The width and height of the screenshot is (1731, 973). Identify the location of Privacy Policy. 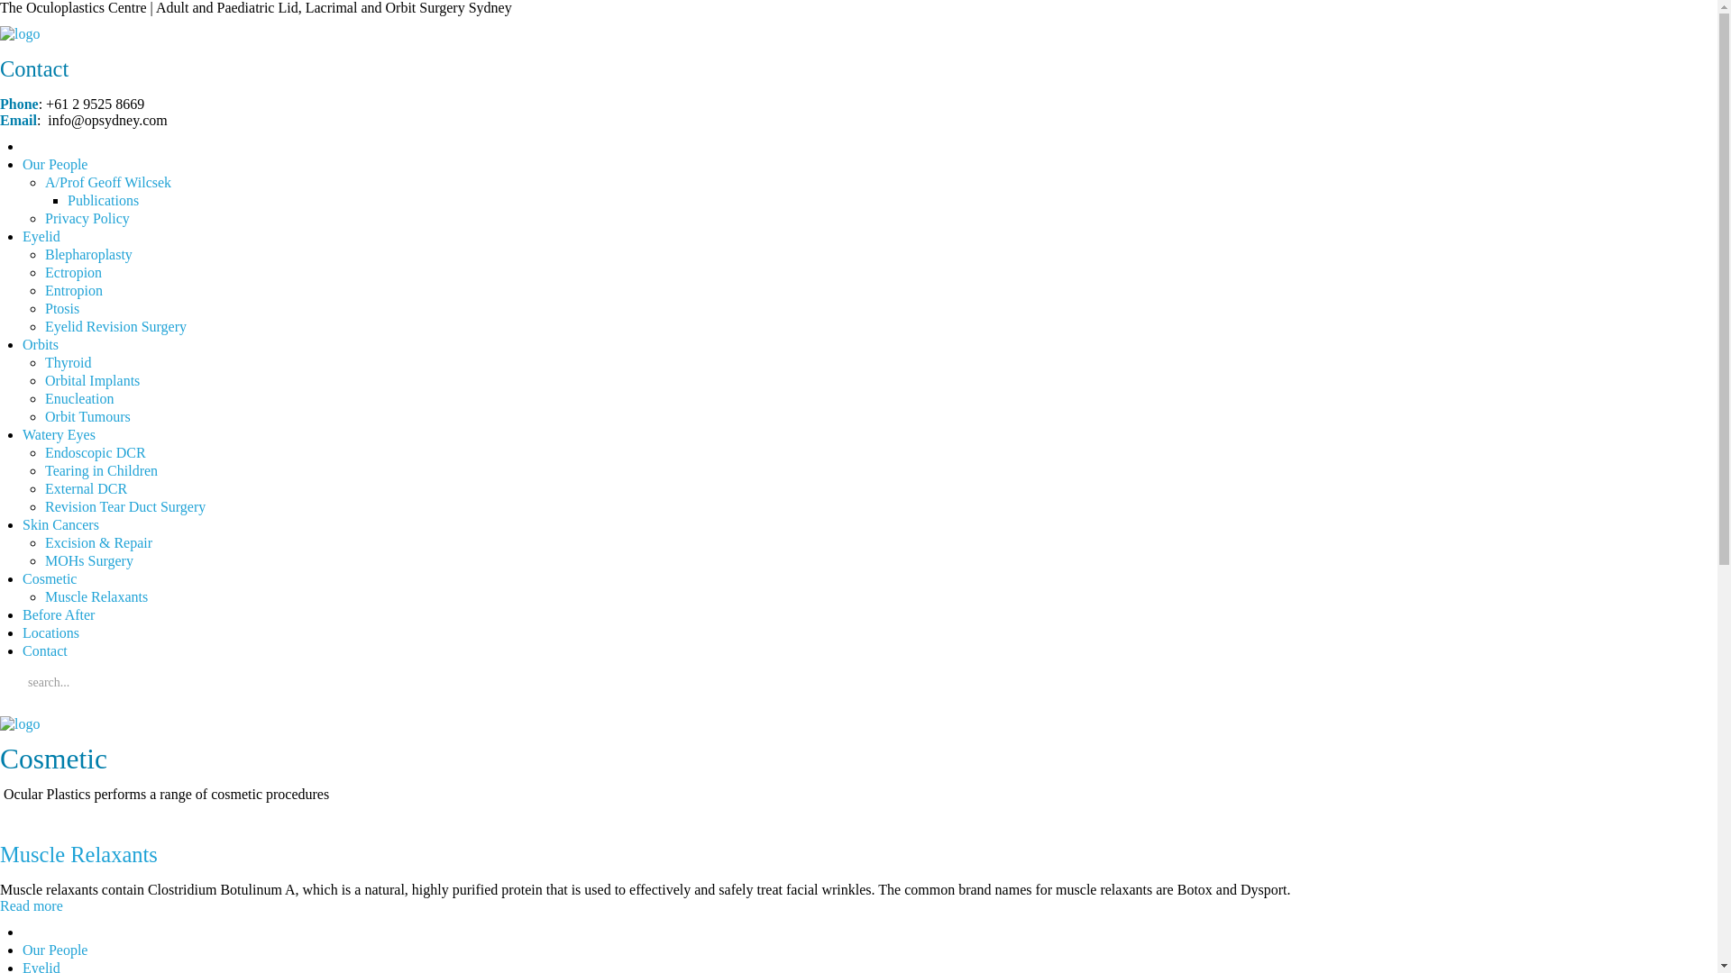
(87, 218).